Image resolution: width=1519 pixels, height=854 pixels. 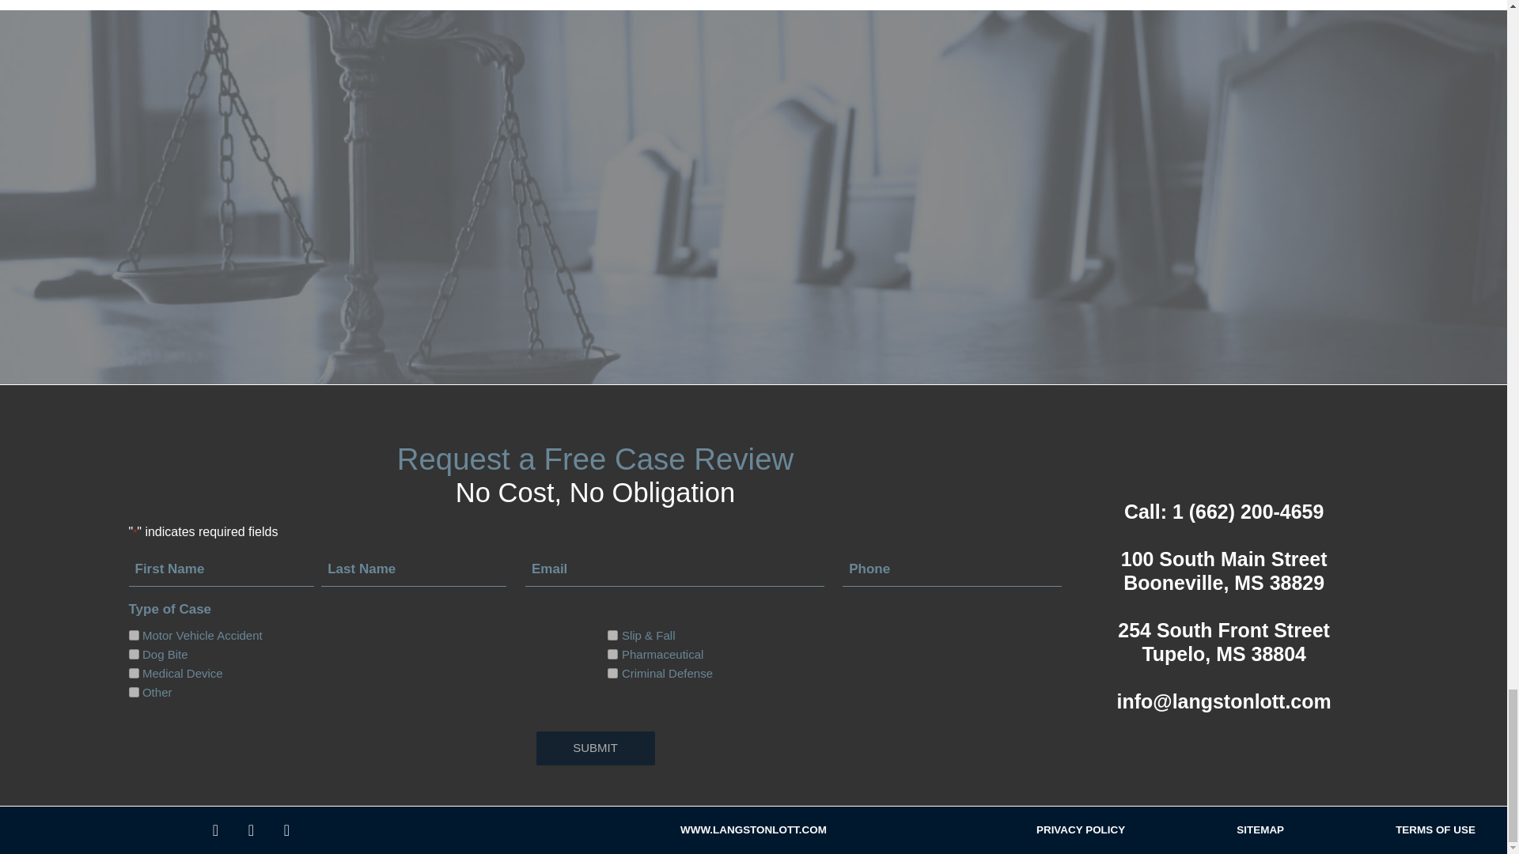 I want to click on Motor Vehicle Accident, so click(x=133, y=636).